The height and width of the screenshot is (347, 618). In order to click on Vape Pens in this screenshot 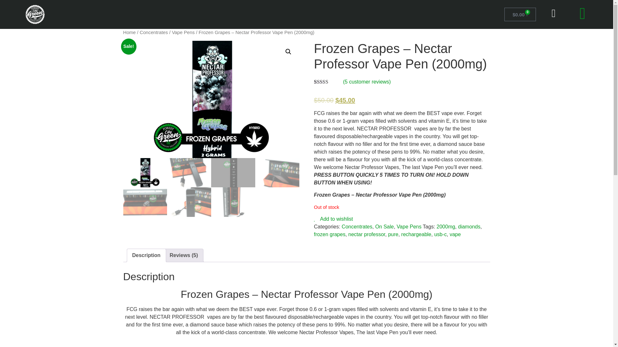, I will do `click(183, 32)`.